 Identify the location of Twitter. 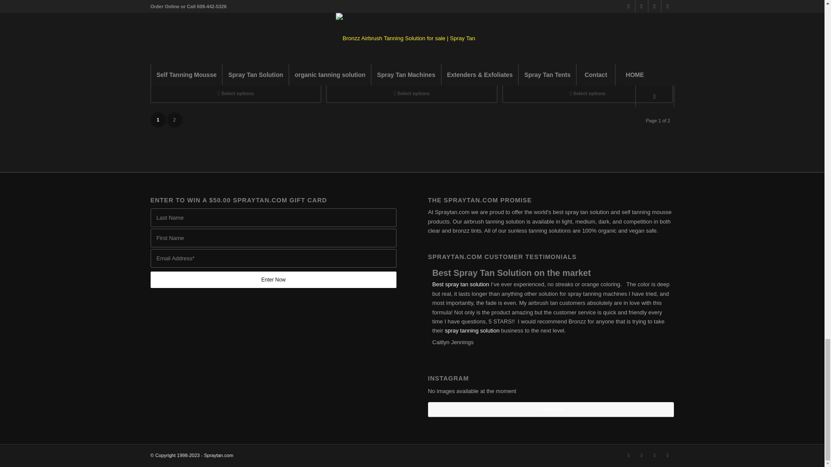
(629, 455).